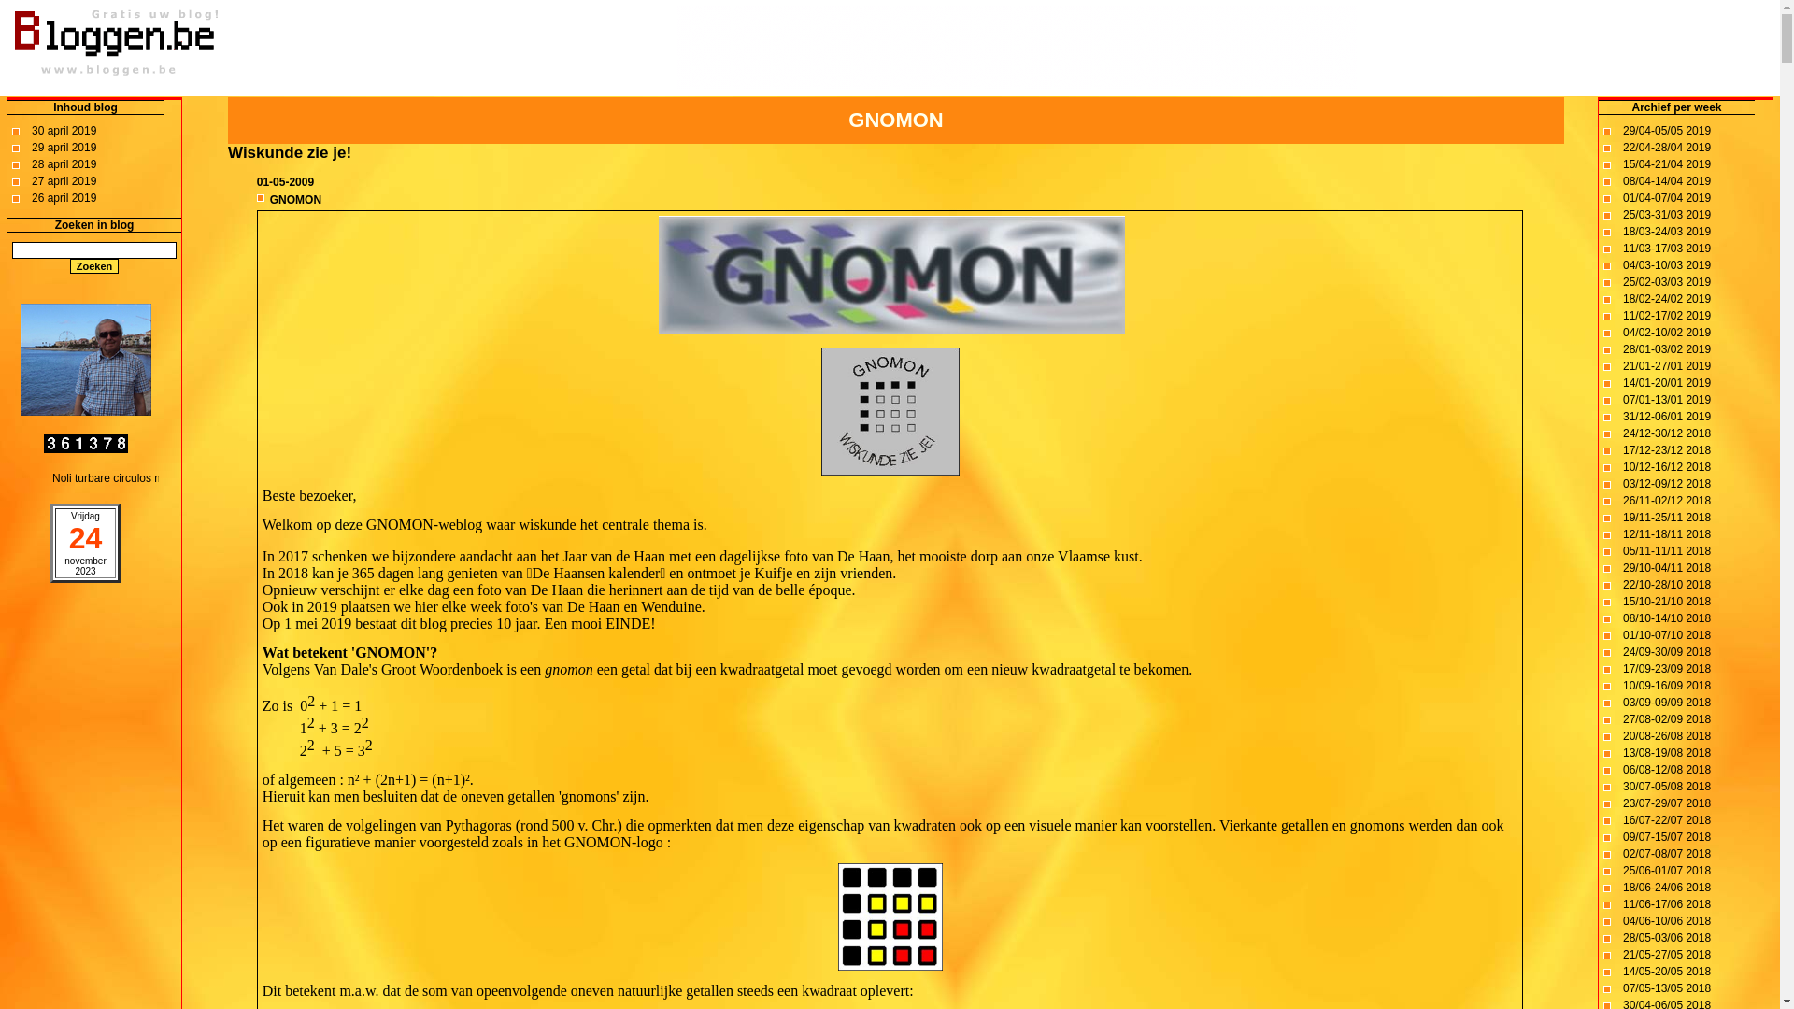 The image size is (1794, 1009). I want to click on 26/11-02/12 2018, so click(1667, 501).